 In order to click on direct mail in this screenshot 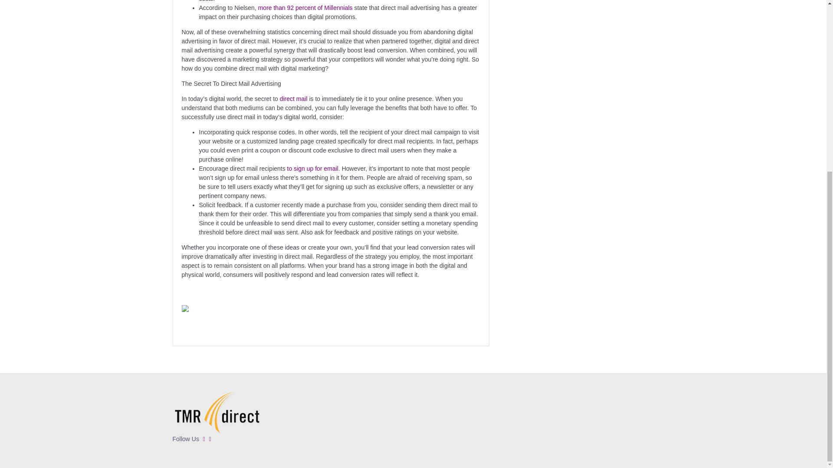, I will do `click(293, 99)`.